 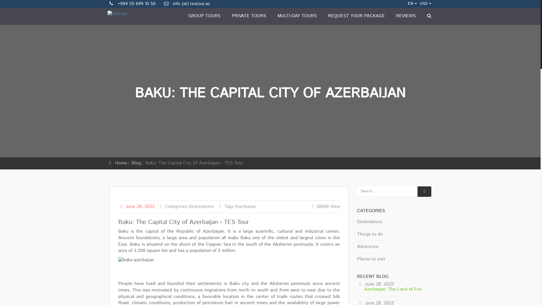 What do you see at coordinates (246, 207) in the screenshot?
I see `Azerbaijan` at bounding box center [246, 207].